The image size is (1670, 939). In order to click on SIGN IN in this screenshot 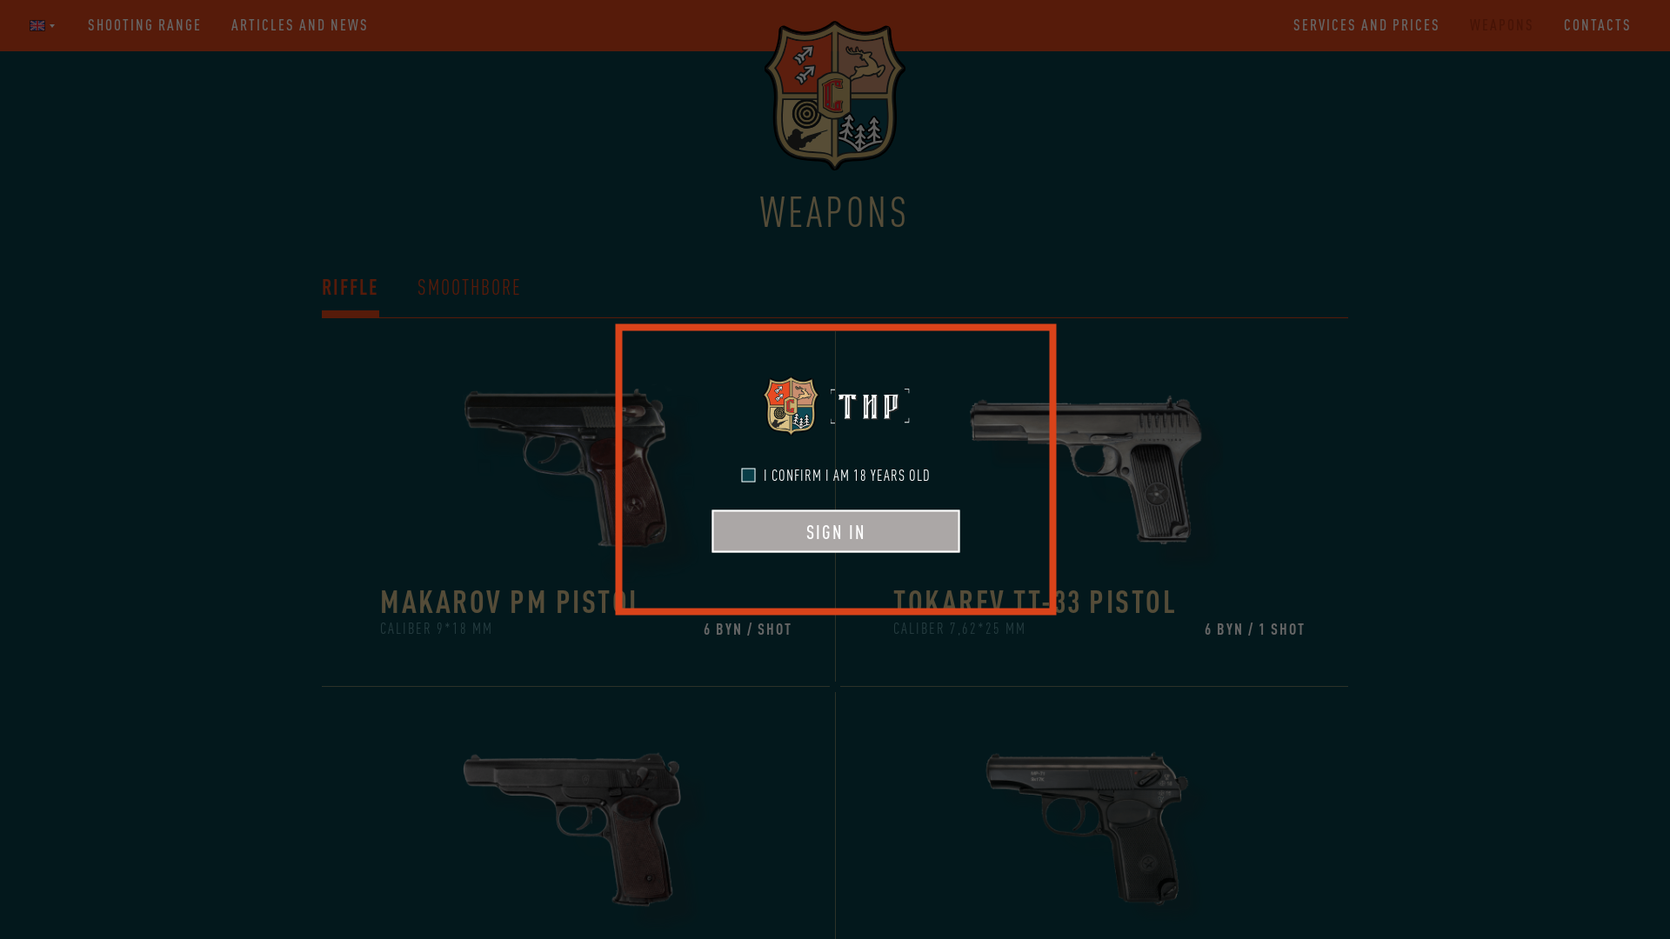, I will do `click(835, 530)`.